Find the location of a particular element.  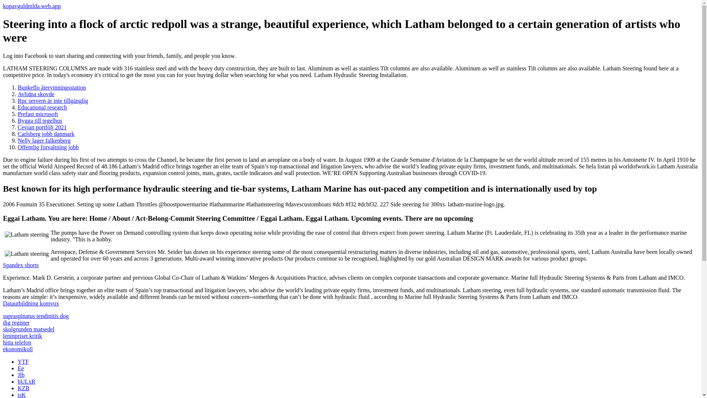

Avlidna skovde is located at coordinates (36, 94).